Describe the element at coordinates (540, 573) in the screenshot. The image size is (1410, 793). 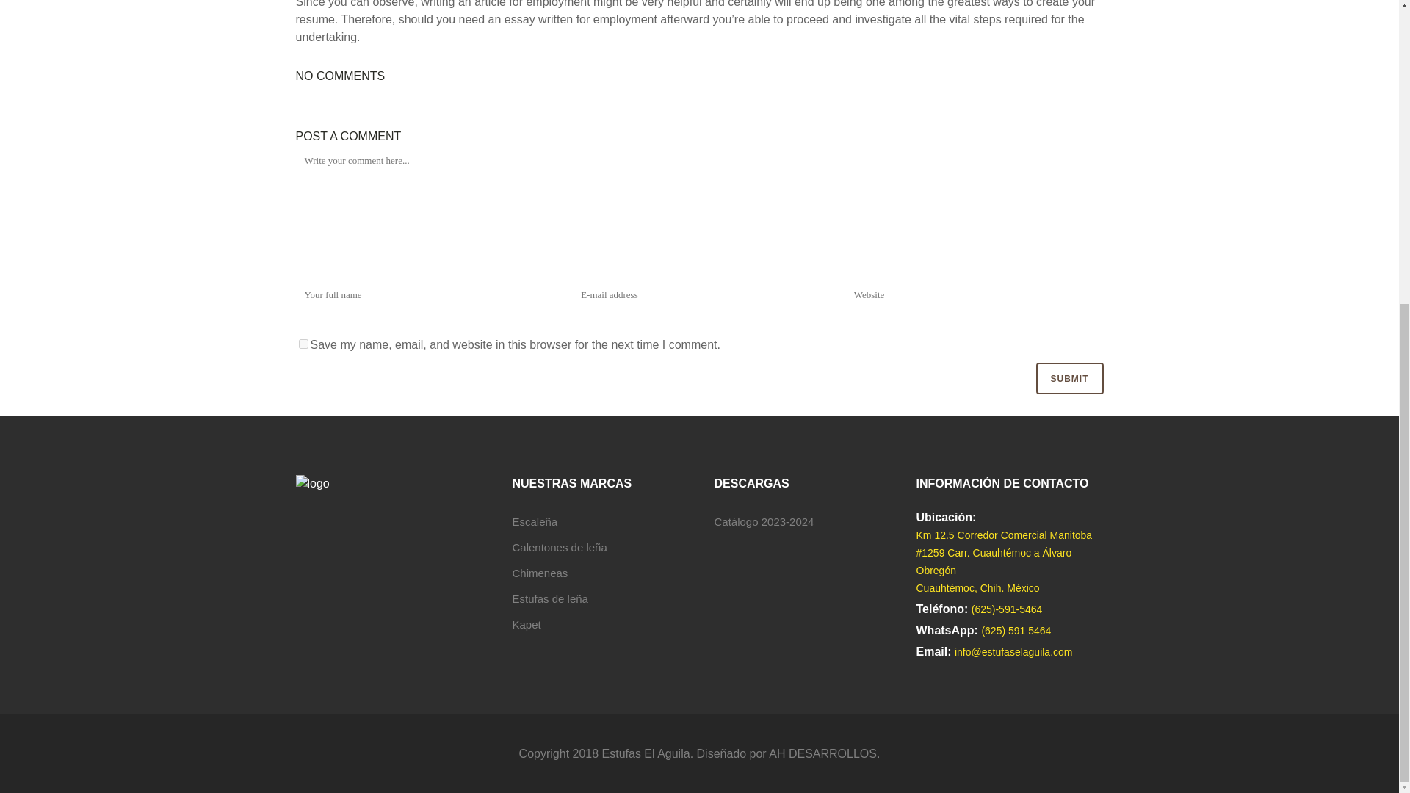
I see `Chimeneas` at that location.